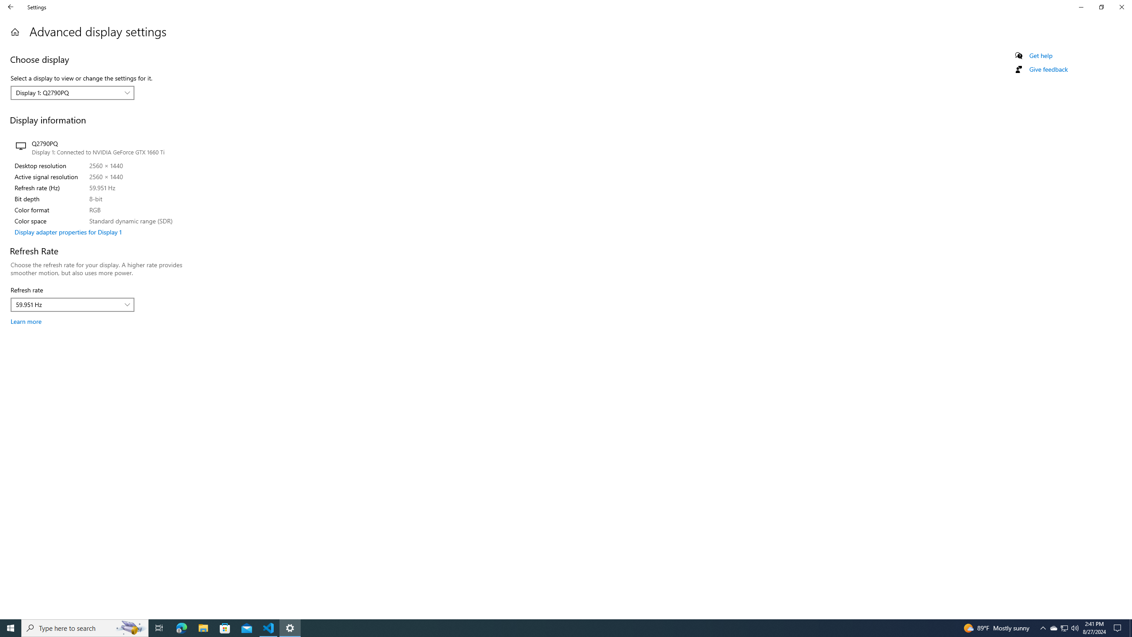  Describe the element at coordinates (1048, 69) in the screenshot. I see `Give feedback` at that location.